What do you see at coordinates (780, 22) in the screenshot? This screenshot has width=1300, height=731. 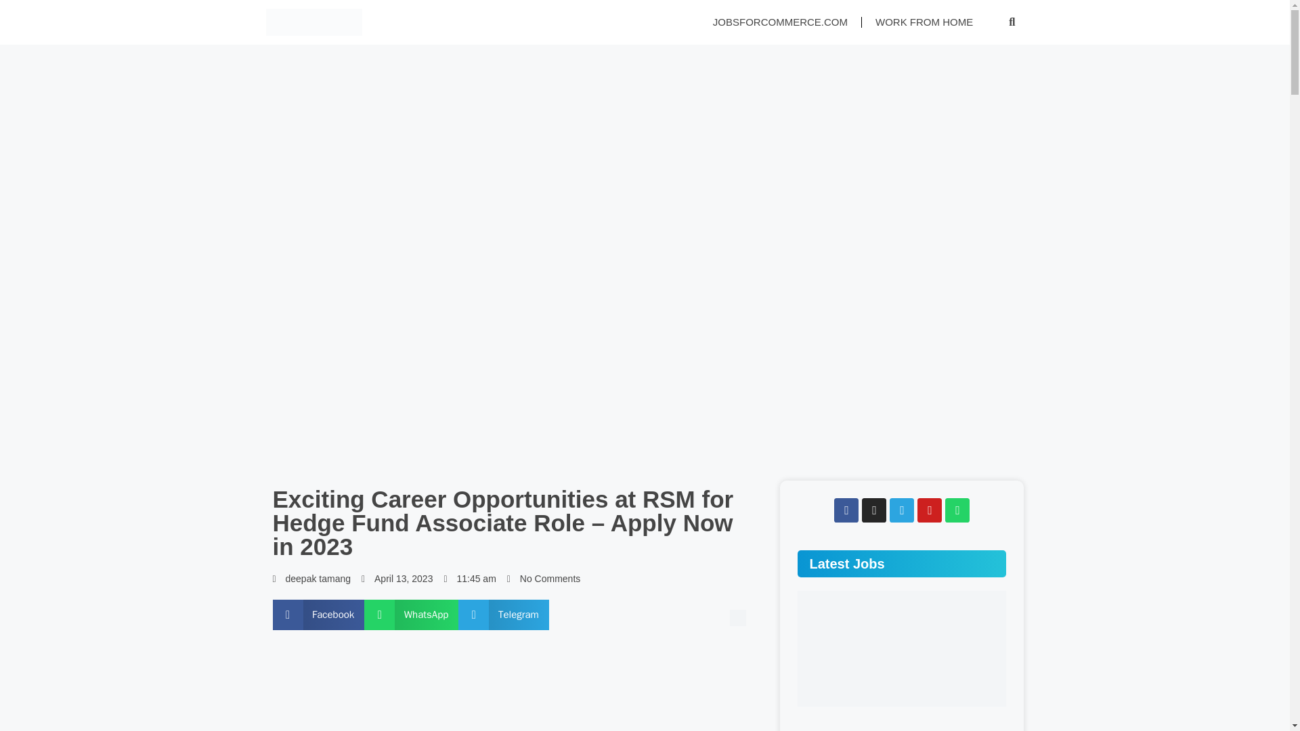 I see `JOBSFORCOMMERCE.COM` at bounding box center [780, 22].